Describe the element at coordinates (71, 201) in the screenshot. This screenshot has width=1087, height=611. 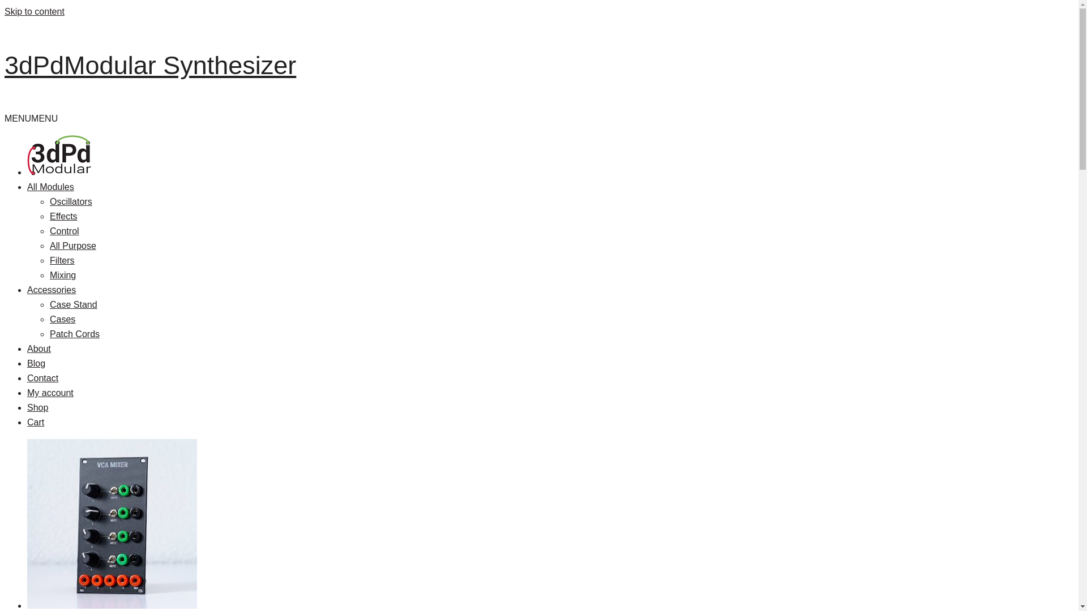
I see `Oscillators` at that location.